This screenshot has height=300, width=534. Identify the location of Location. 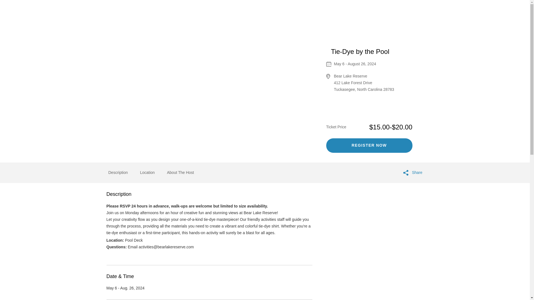
(147, 172).